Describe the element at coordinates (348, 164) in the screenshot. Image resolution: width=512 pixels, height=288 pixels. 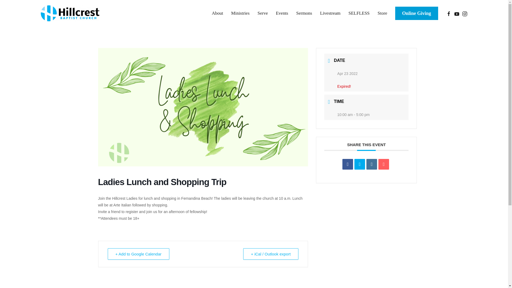
I see `Share on Facebook` at that location.